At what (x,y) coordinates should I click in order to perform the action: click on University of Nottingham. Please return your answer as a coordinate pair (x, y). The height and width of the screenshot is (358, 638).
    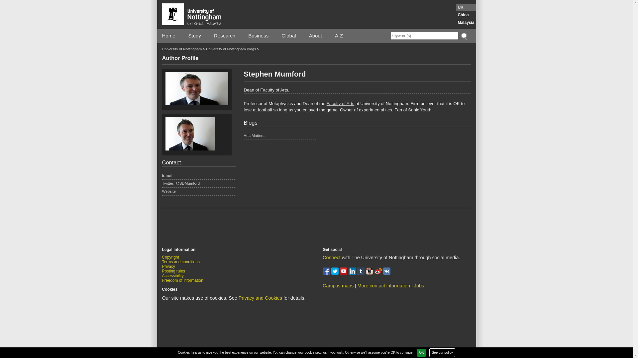
    Looking at the image, I should click on (182, 49).